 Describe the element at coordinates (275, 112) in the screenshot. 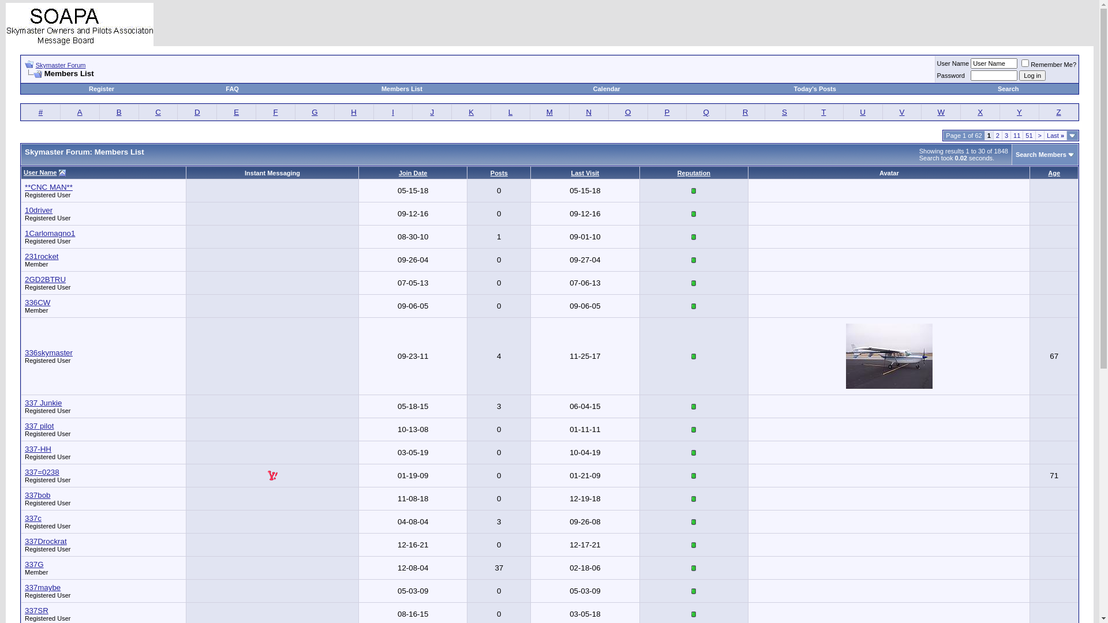

I see `F` at that location.